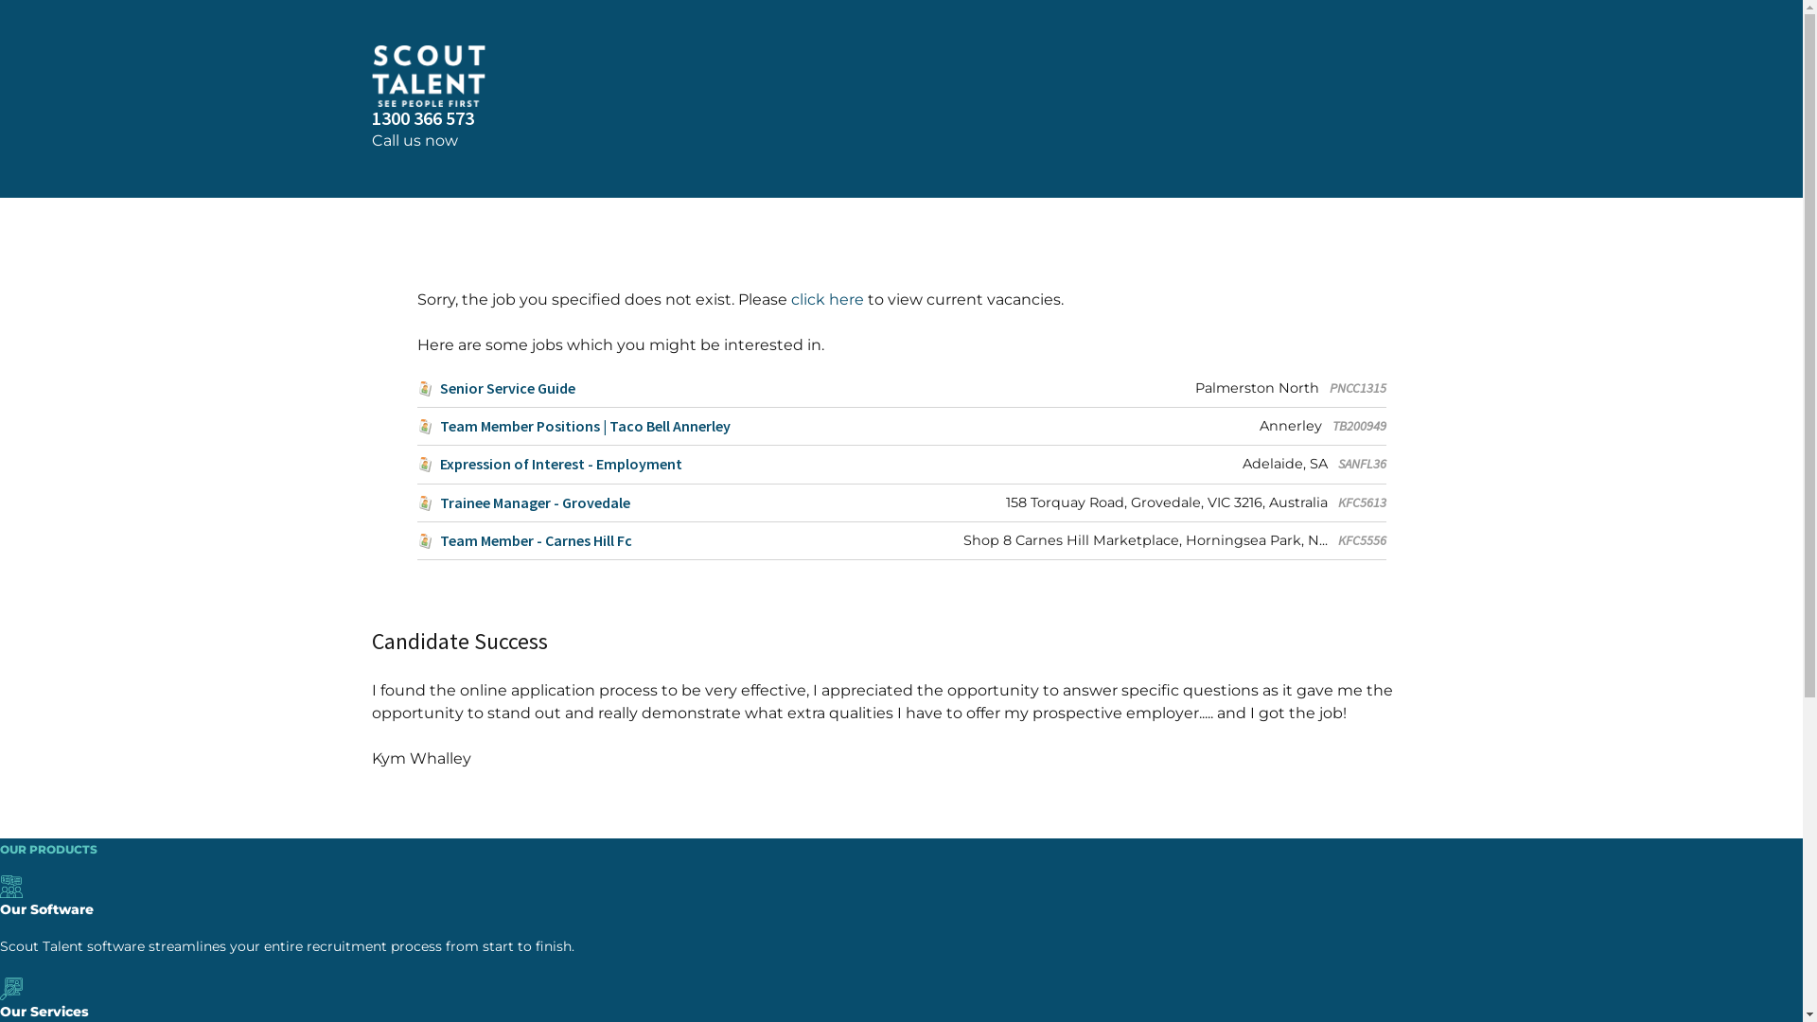  I want to click on Team Member - Carnes Hill Fc, so click(524, 541).